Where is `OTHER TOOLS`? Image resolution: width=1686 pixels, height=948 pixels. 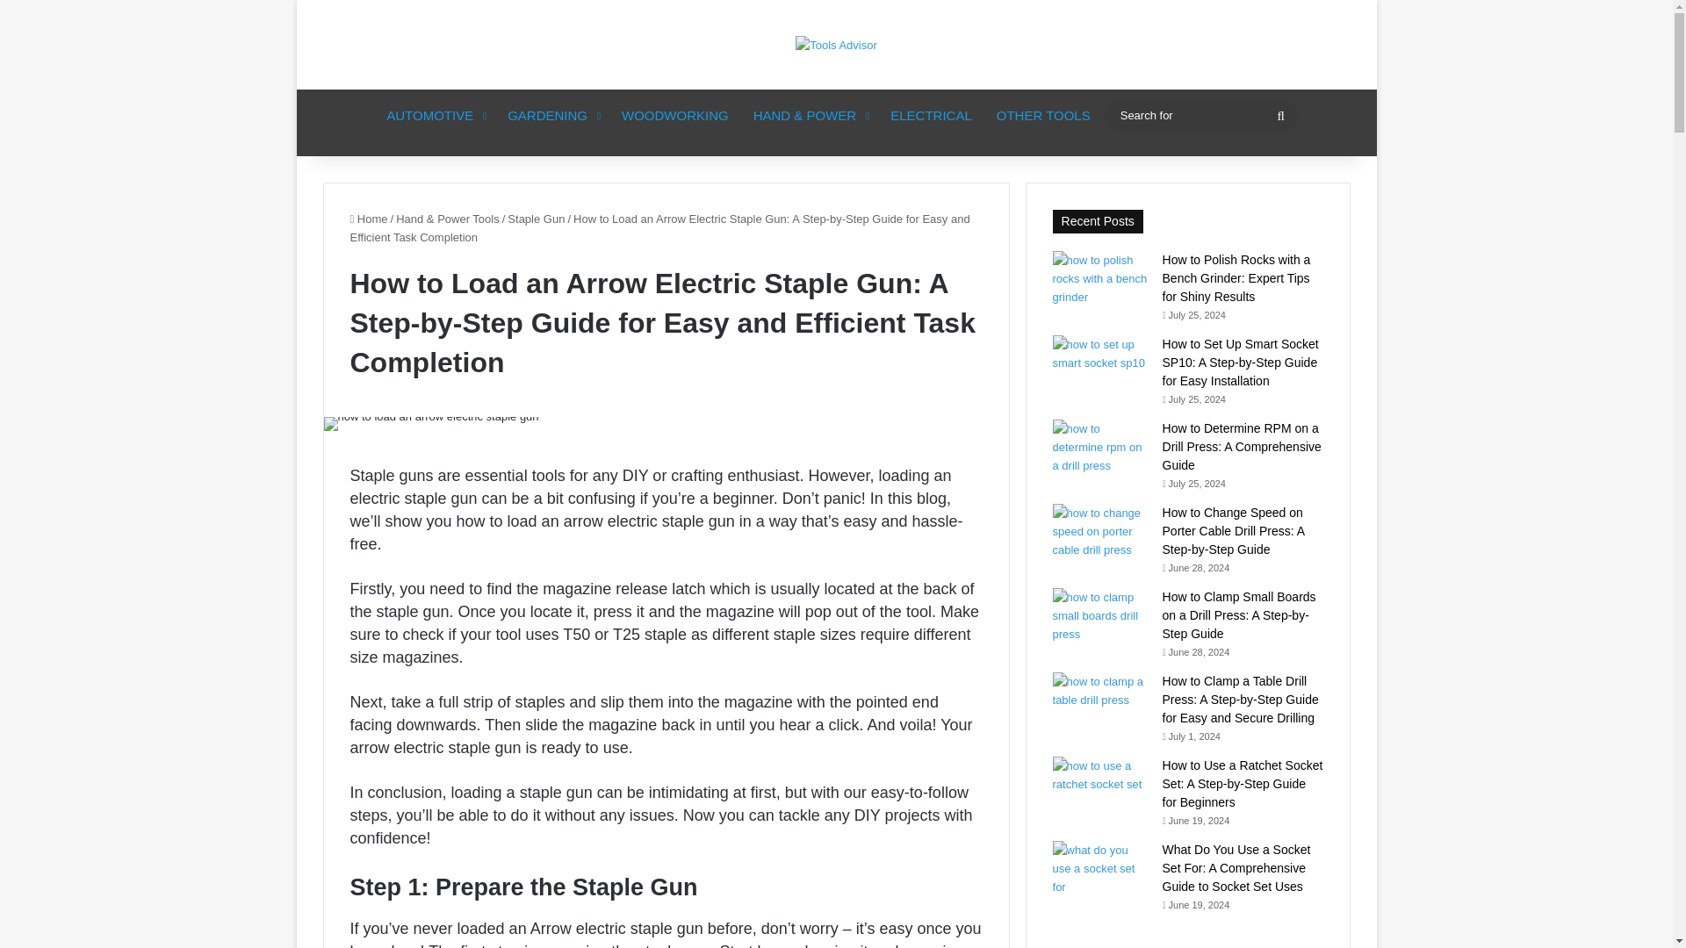
OTHER TOOLS is located at coordinates (1043, 116).